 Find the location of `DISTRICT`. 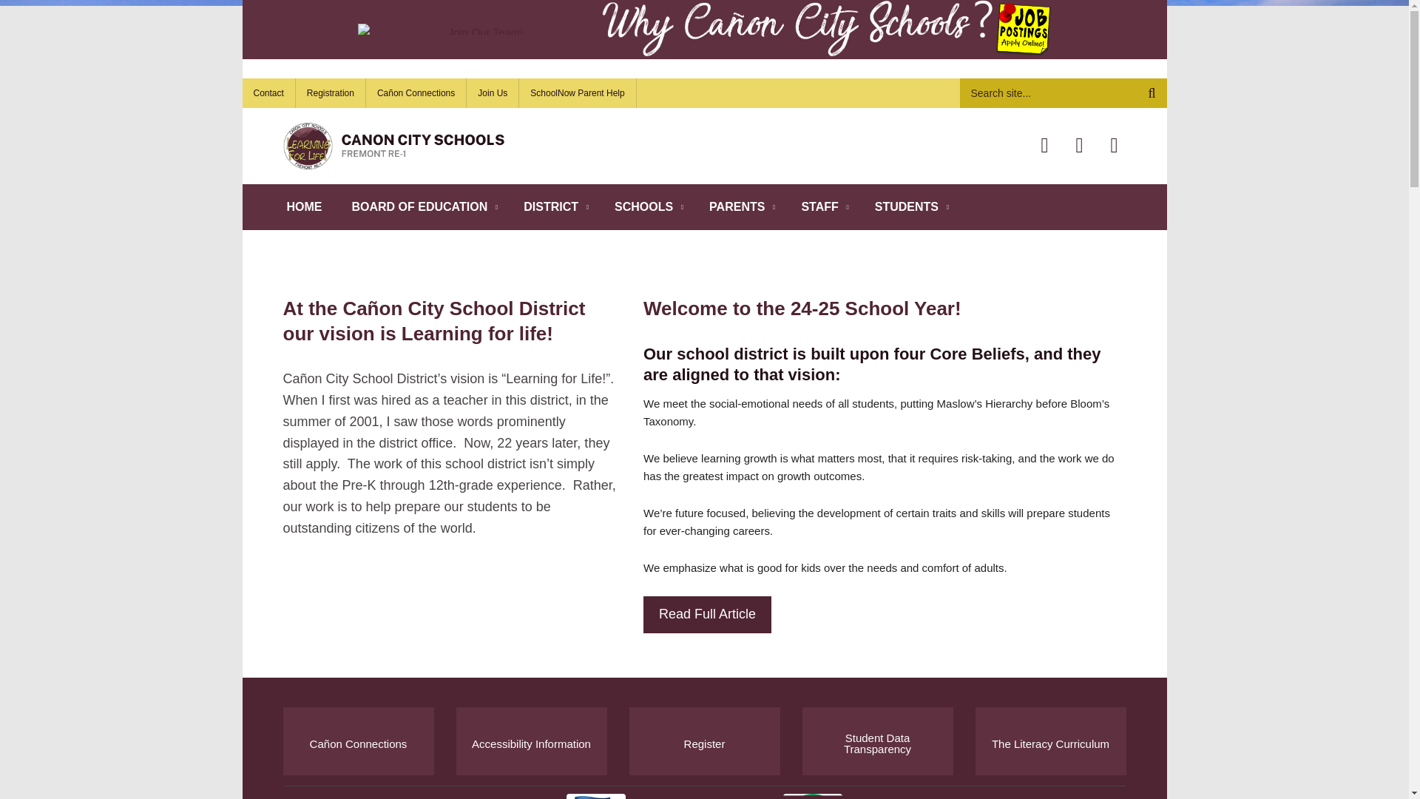

DISTRICT is located at coordinates (553, 206).